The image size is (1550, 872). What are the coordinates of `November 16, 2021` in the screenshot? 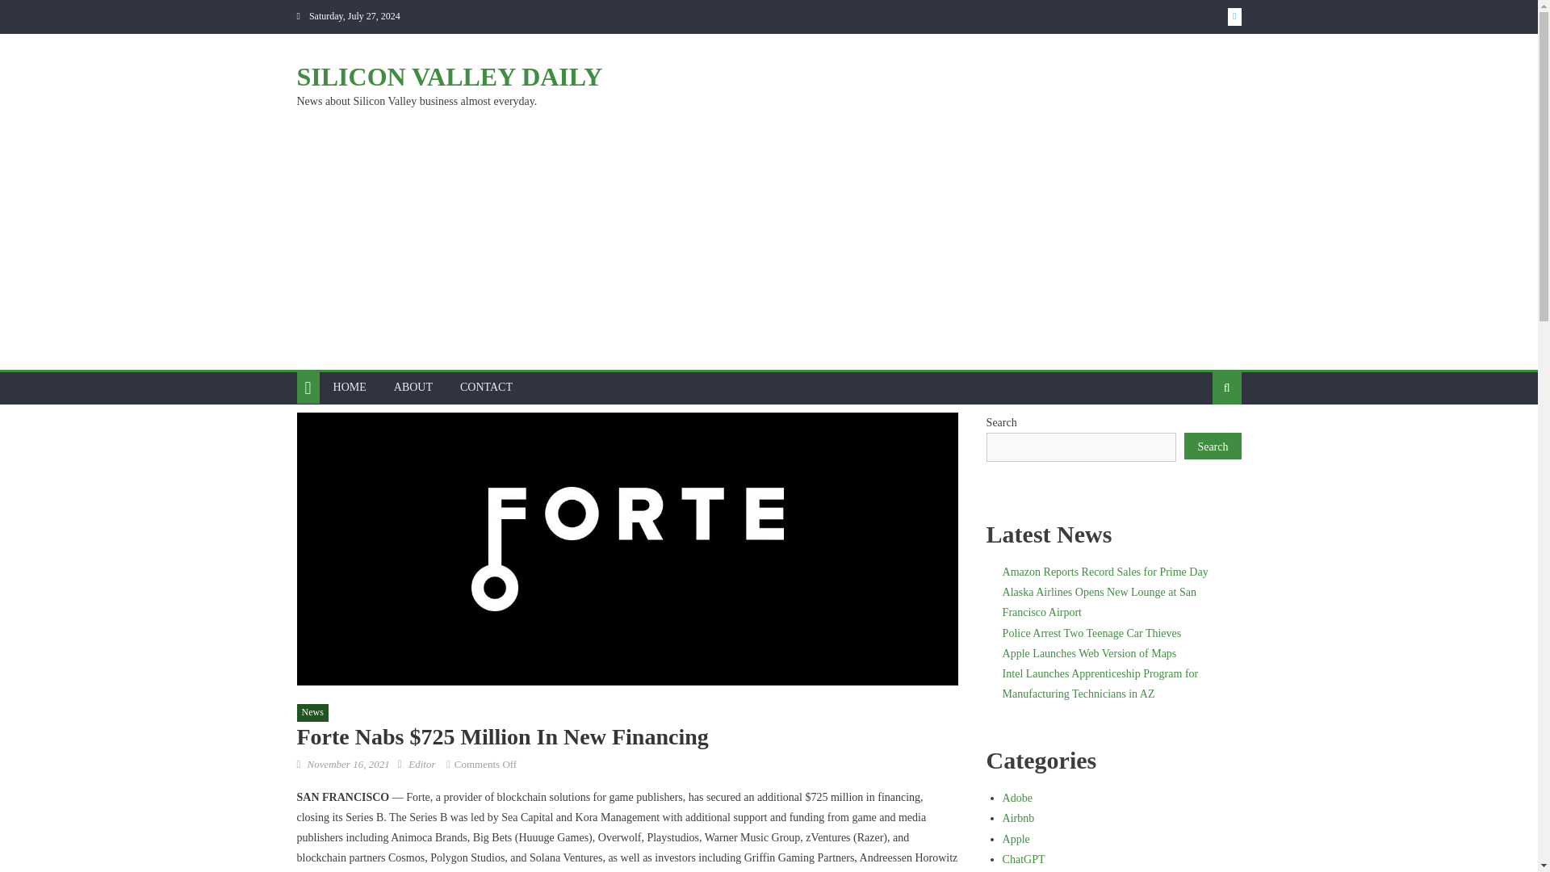 It's located at (347, 764).